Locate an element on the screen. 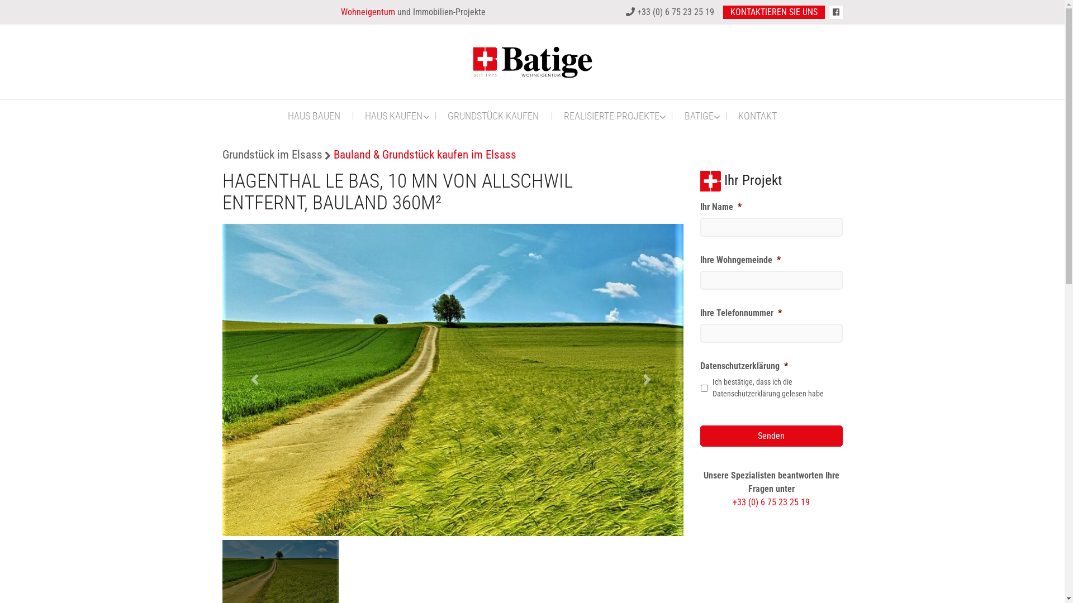  Vormonat is located at coordinates (257, 380).